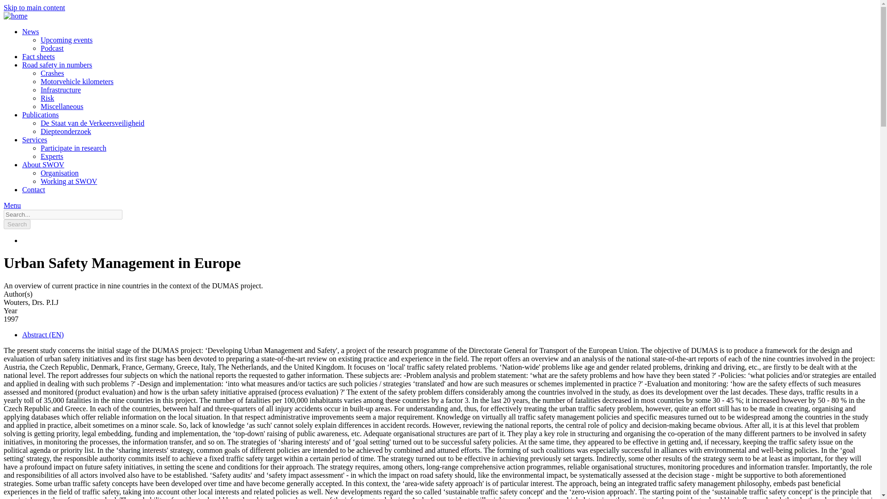 The width and height of the screenshot is (887, 499). I want to click on Services, so click(34, 140).